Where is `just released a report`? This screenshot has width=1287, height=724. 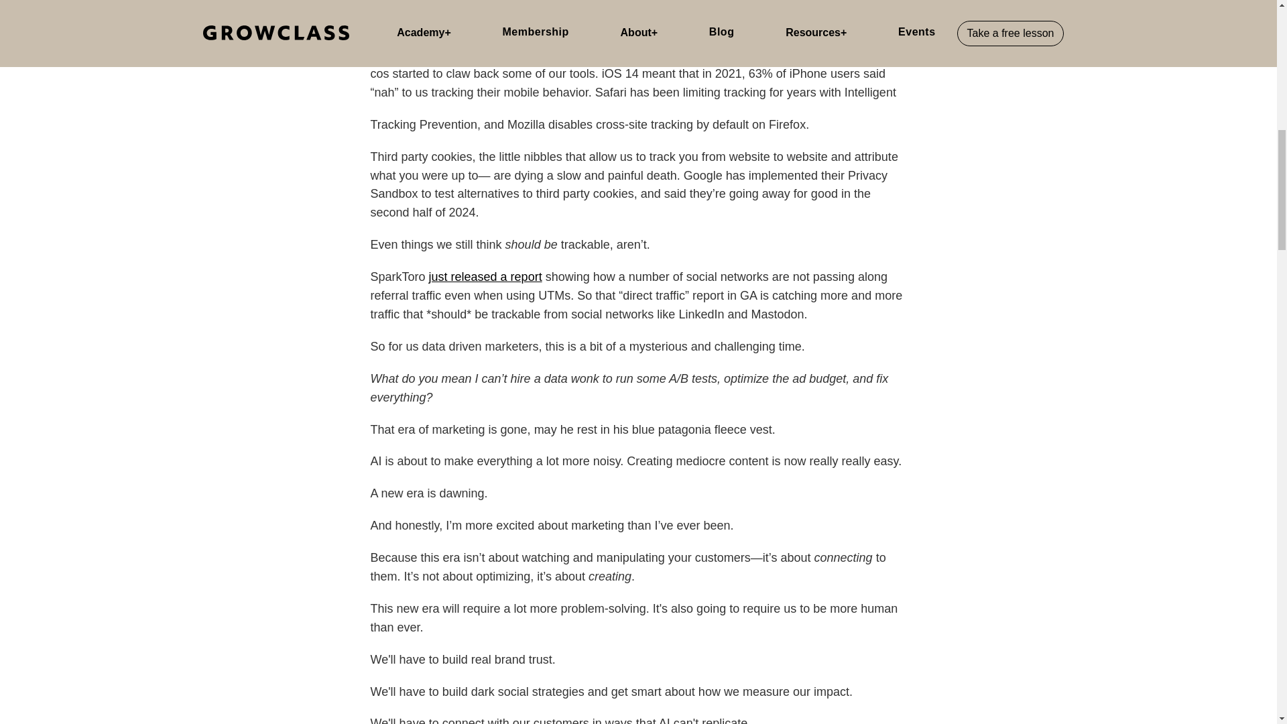
just released a report is located at coordinates (485, 276).